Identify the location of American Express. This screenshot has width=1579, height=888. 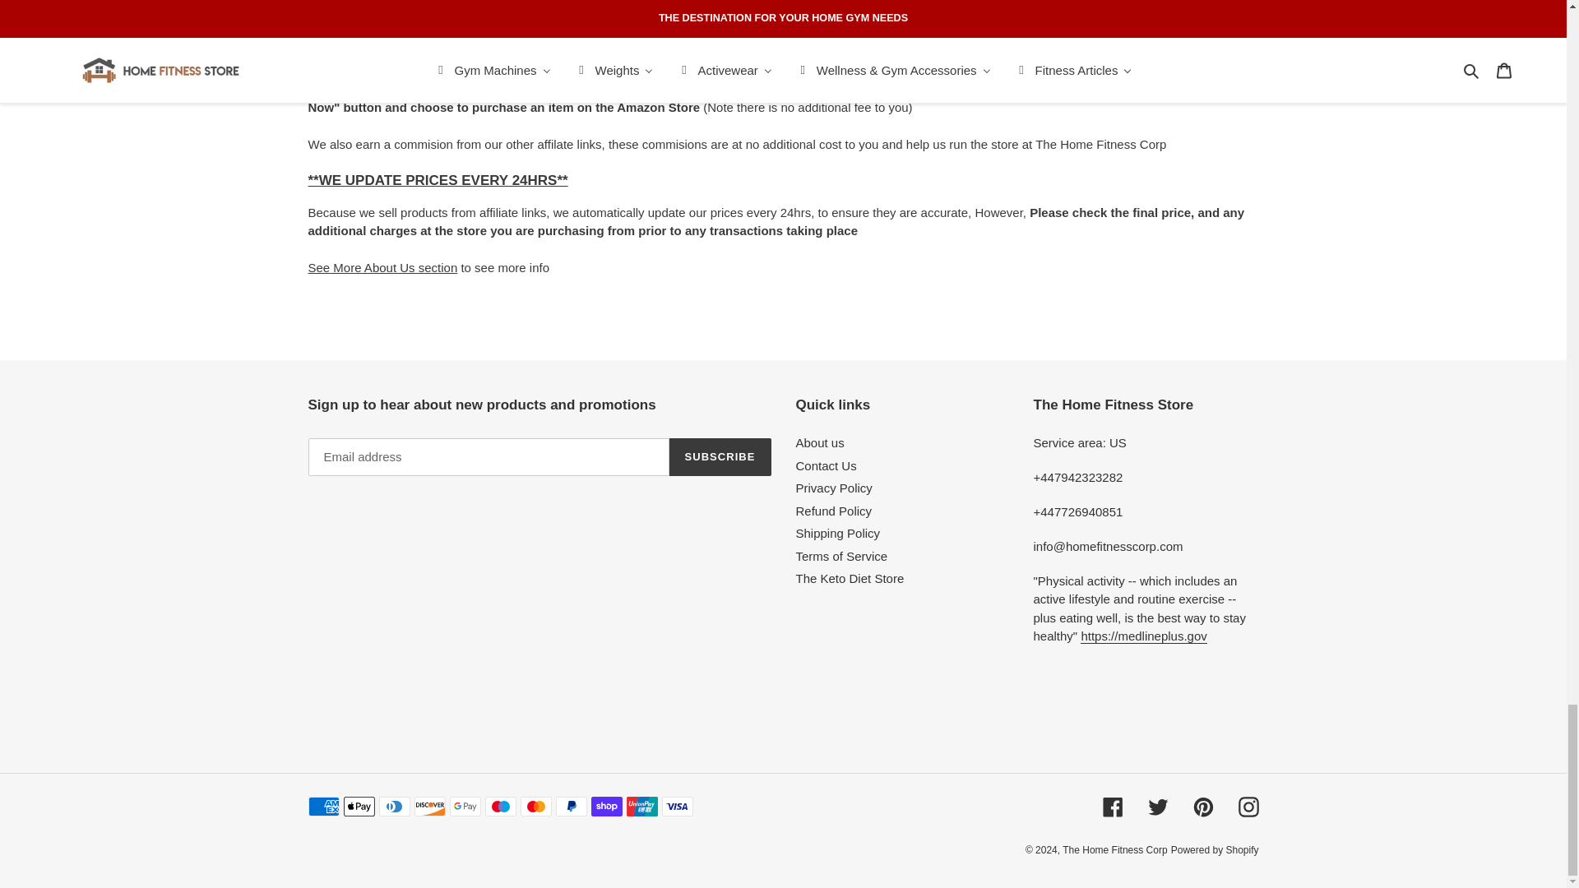
(323, 806).